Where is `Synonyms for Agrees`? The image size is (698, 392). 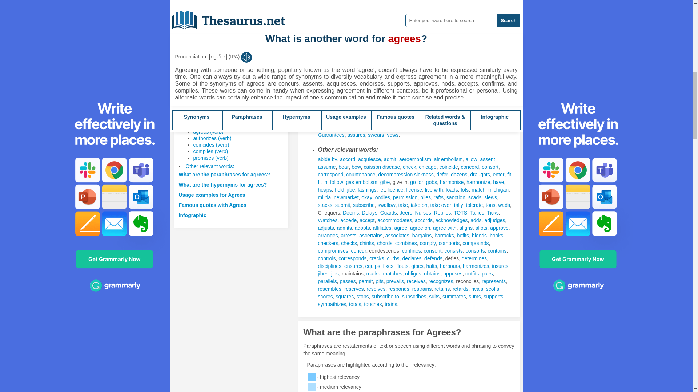
Synonyms for Agrees is located at coordinates (401, 22).